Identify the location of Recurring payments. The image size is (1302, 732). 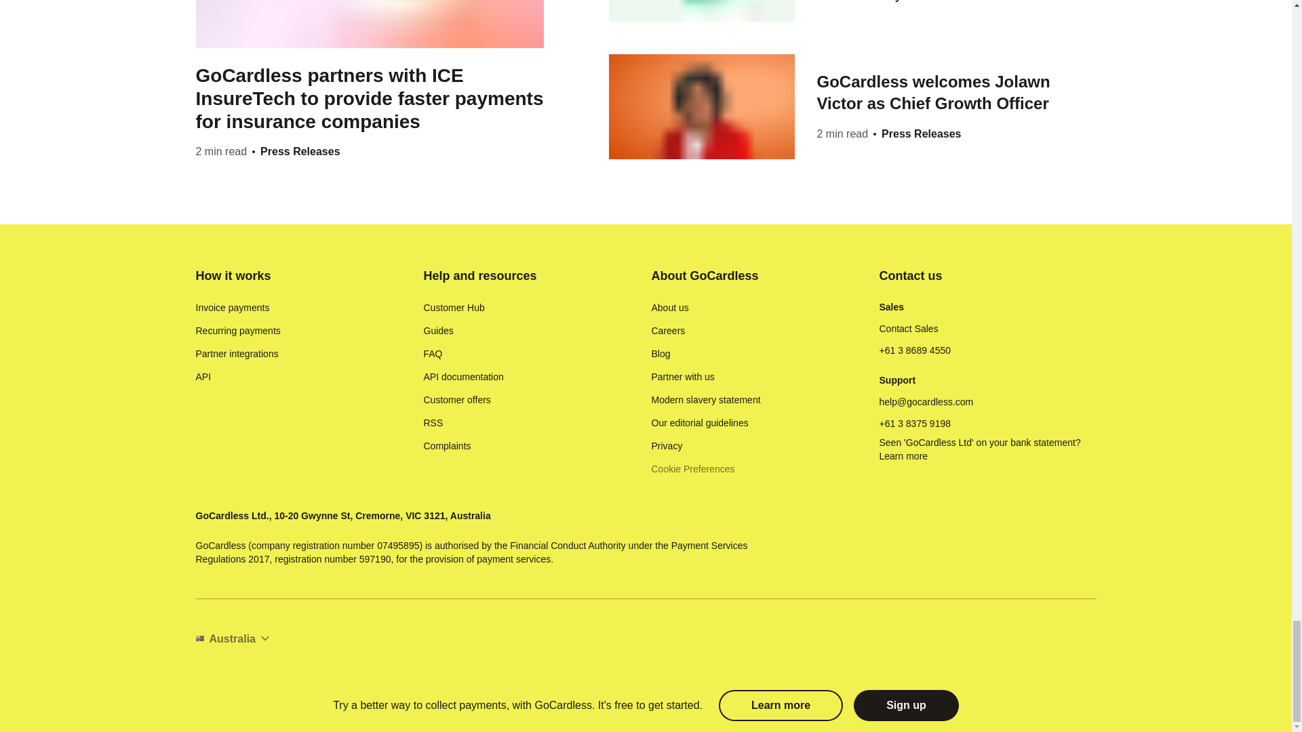
(237, 331).